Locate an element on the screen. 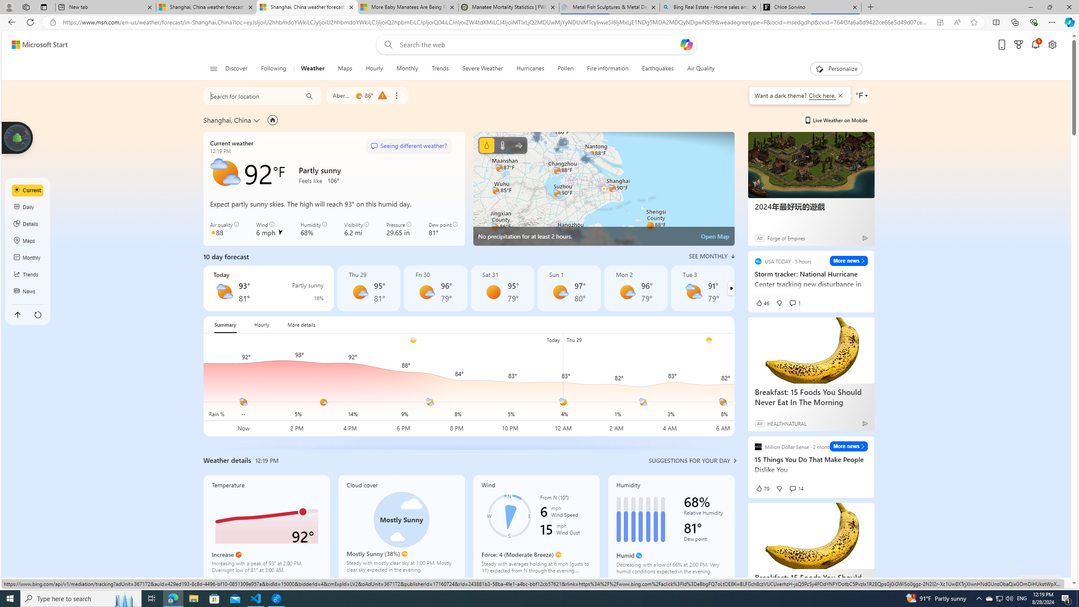  Severe Weather is located at coordinates (483, 69).